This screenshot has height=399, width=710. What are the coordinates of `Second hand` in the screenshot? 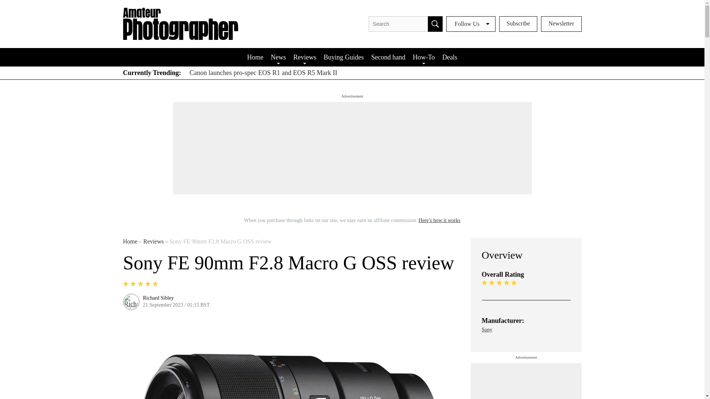 It's located at (388, 57).